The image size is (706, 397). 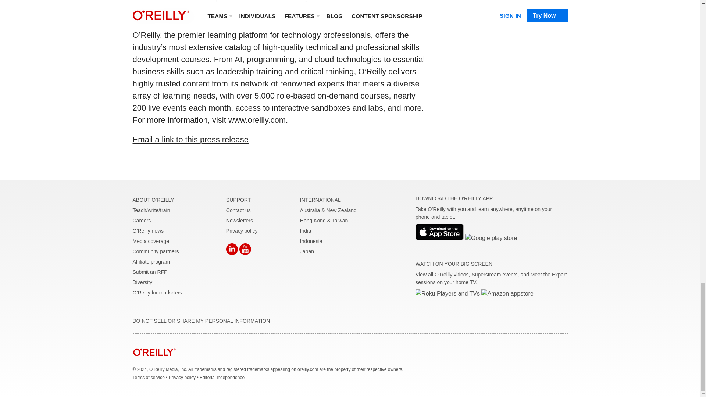 What do you see at coordinates (150, 272) in the screenshot?
I see `Submit an RFP` at bounding box center [150, 272].